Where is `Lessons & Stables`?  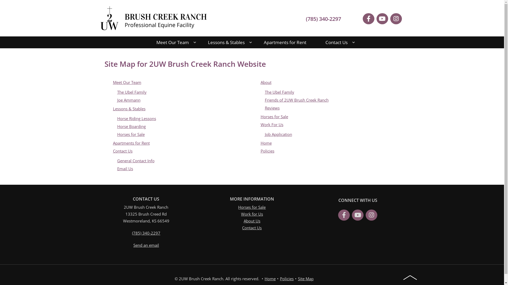
Lessons & Stables is located at coordinates (129, 109).